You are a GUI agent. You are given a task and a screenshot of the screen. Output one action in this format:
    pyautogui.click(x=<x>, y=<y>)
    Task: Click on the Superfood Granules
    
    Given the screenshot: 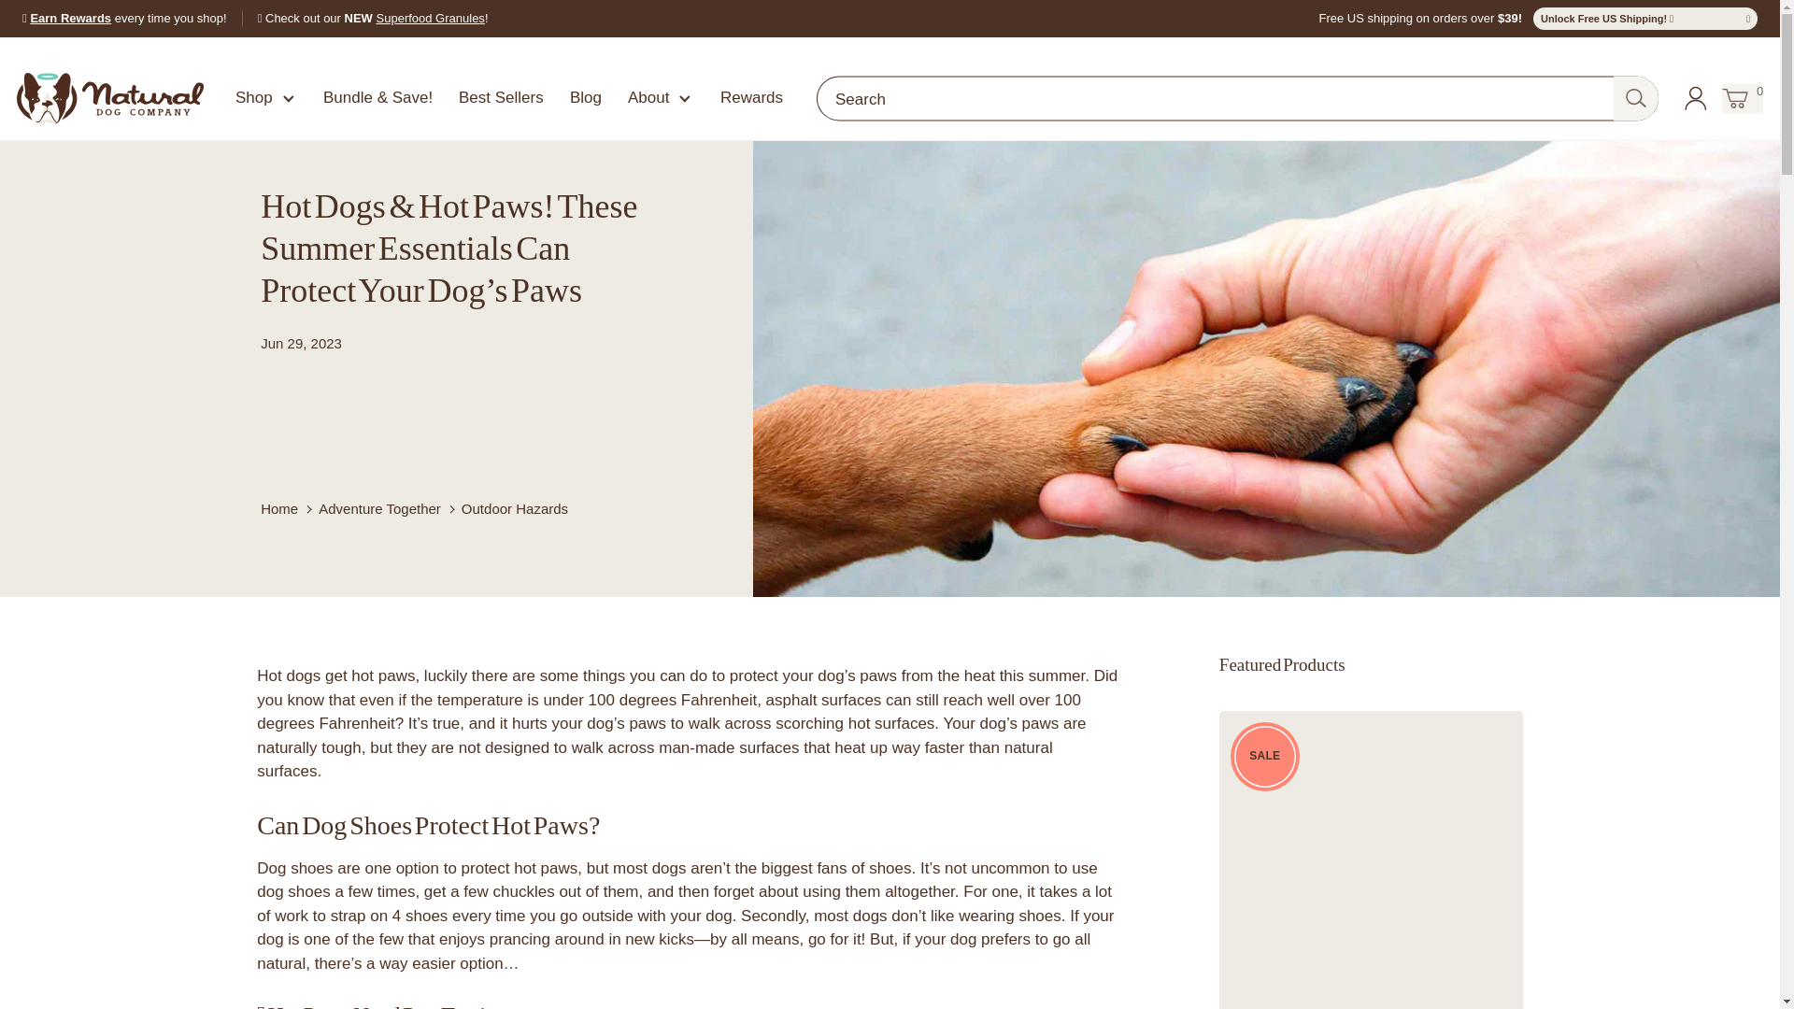 What is the action you would take?
    pyautogui.click(x=662, y=97)
    